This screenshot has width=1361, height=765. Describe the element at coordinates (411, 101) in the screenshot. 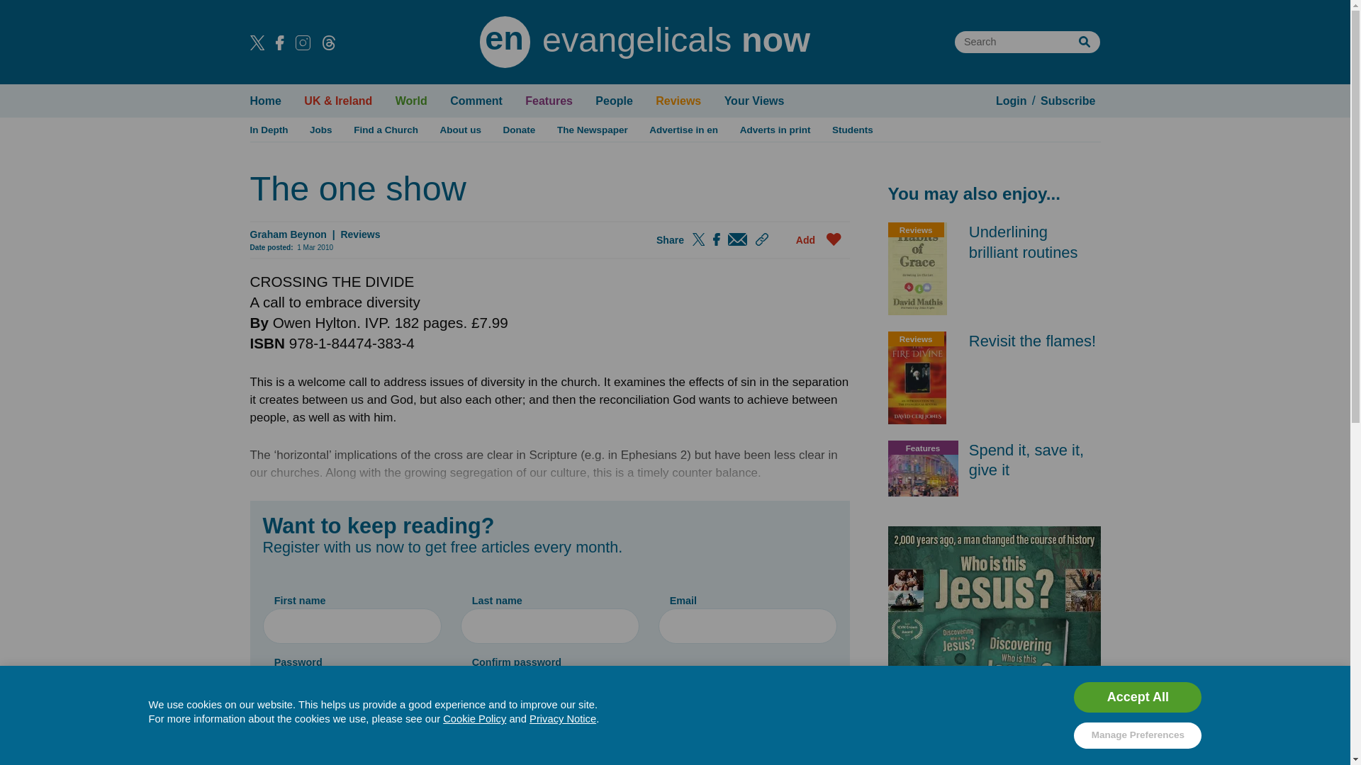

I see `World` at that location.